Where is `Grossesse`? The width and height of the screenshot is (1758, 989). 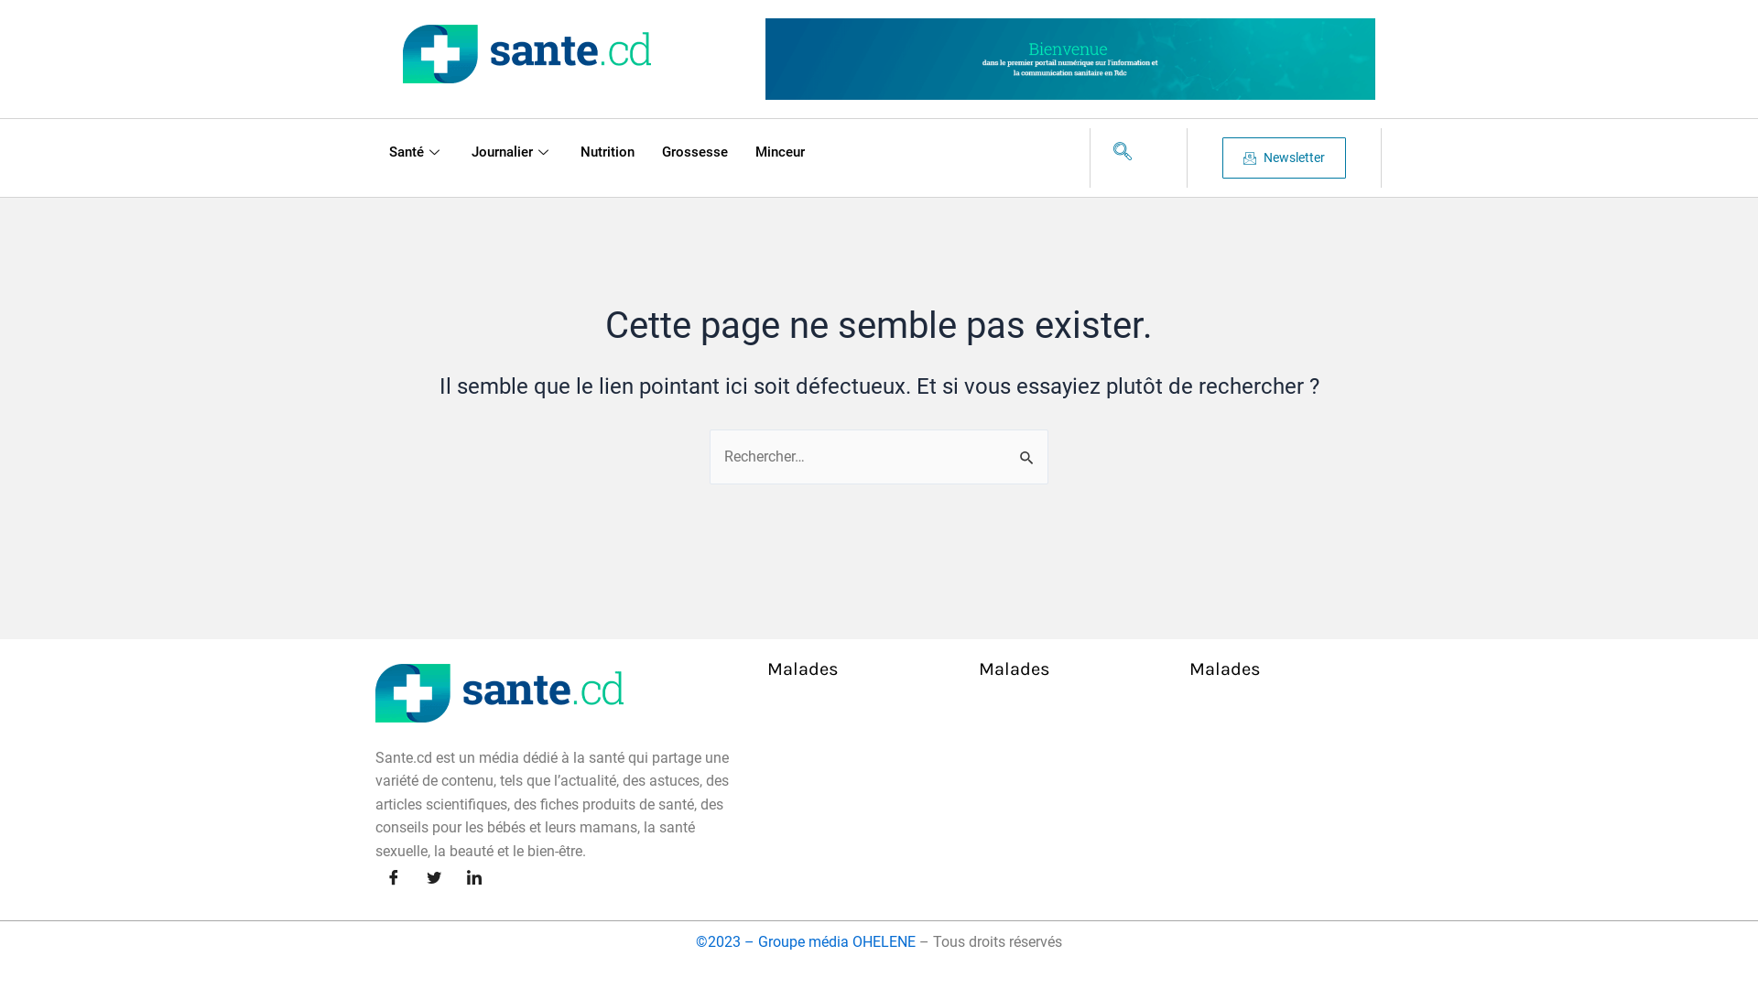 Grossesse is located at coordinates (695, 152).